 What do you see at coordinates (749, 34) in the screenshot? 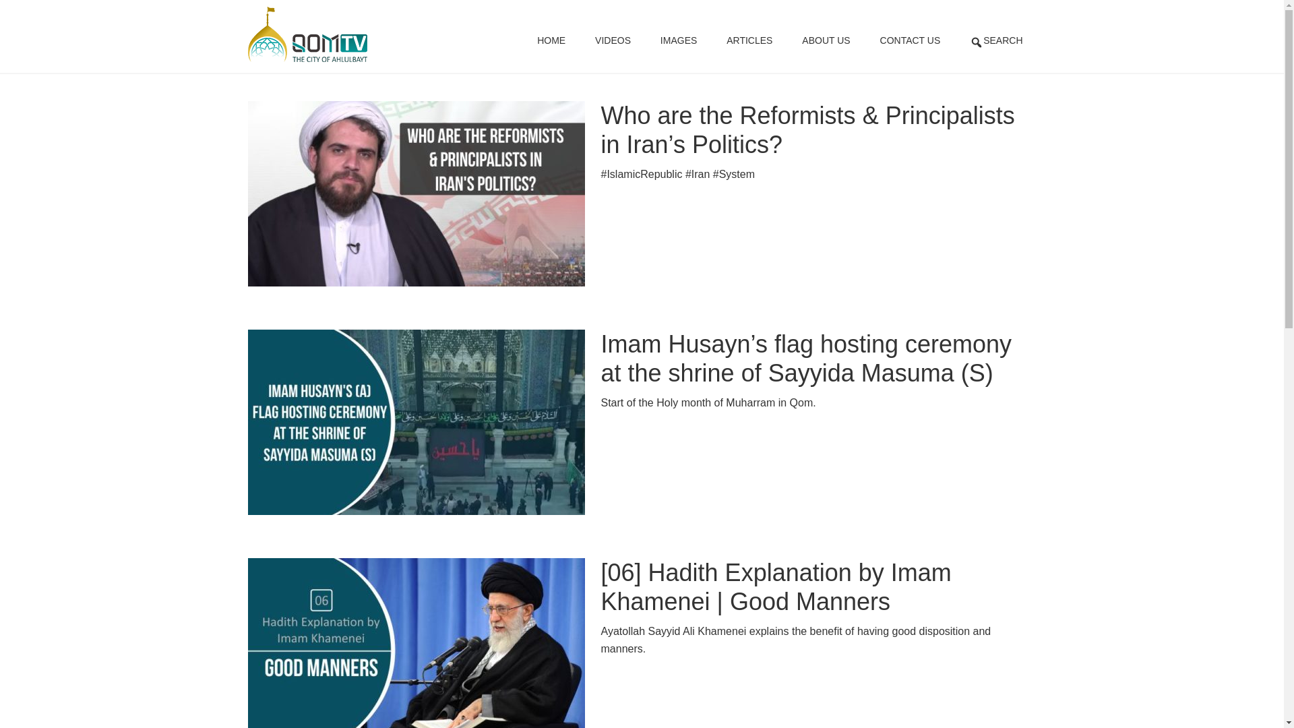
I see `ARTICLES` at bounding box center [749, 34].